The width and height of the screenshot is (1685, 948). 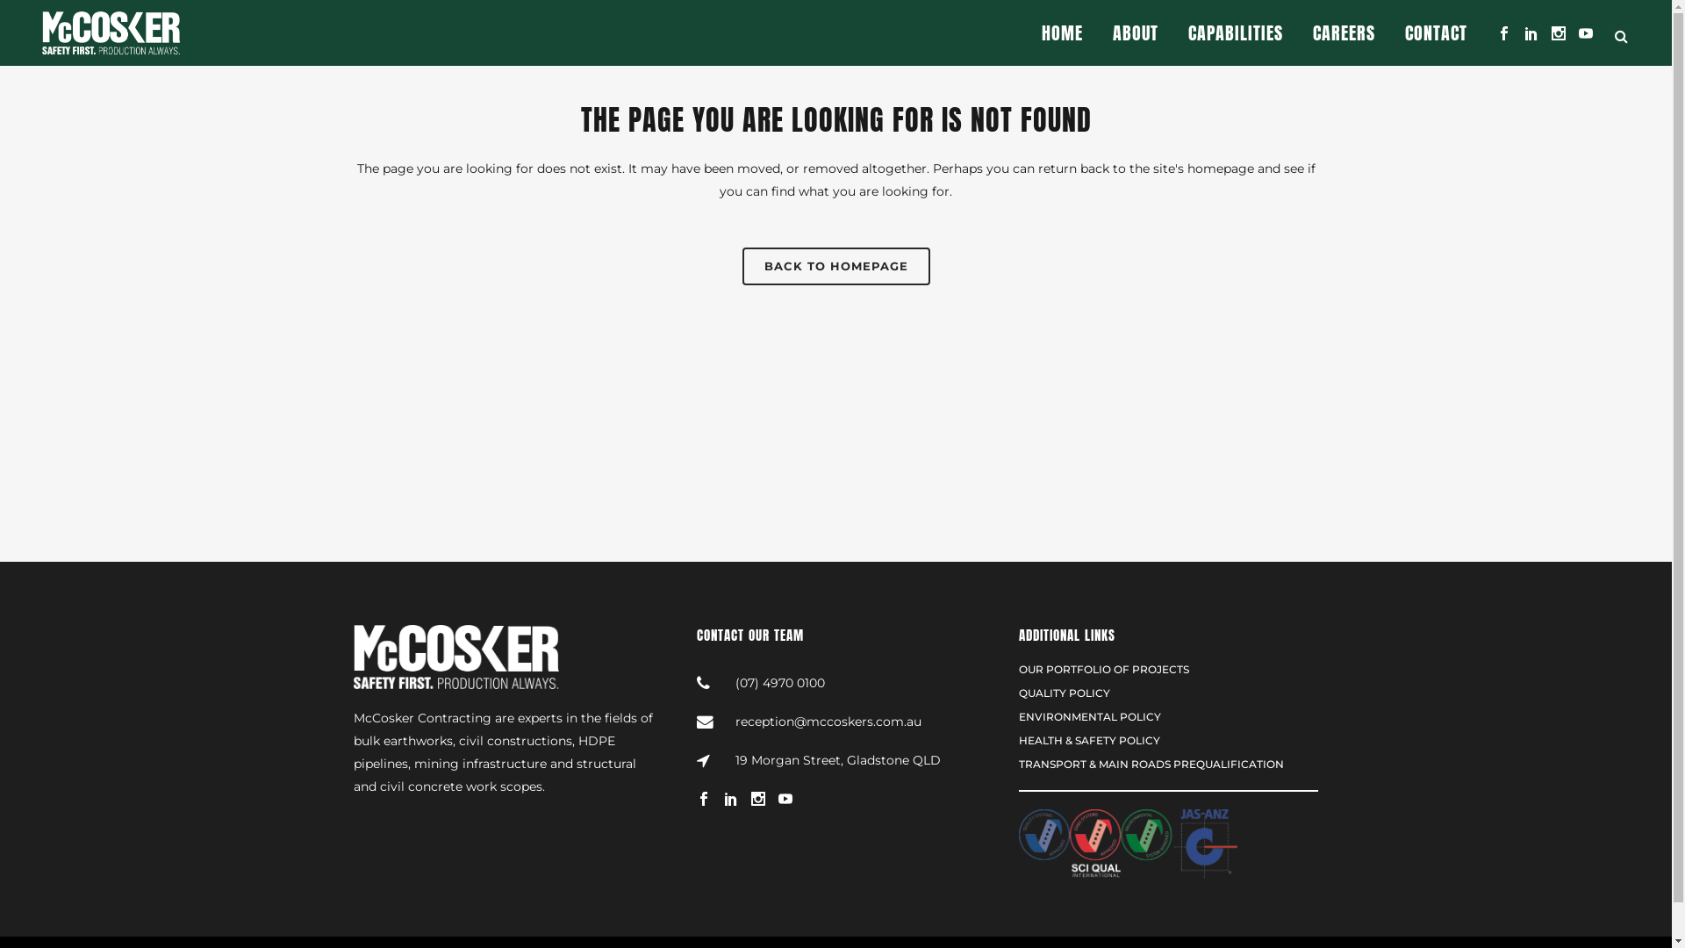 I want to click on CONTACT, so click(x=1436, y=33).